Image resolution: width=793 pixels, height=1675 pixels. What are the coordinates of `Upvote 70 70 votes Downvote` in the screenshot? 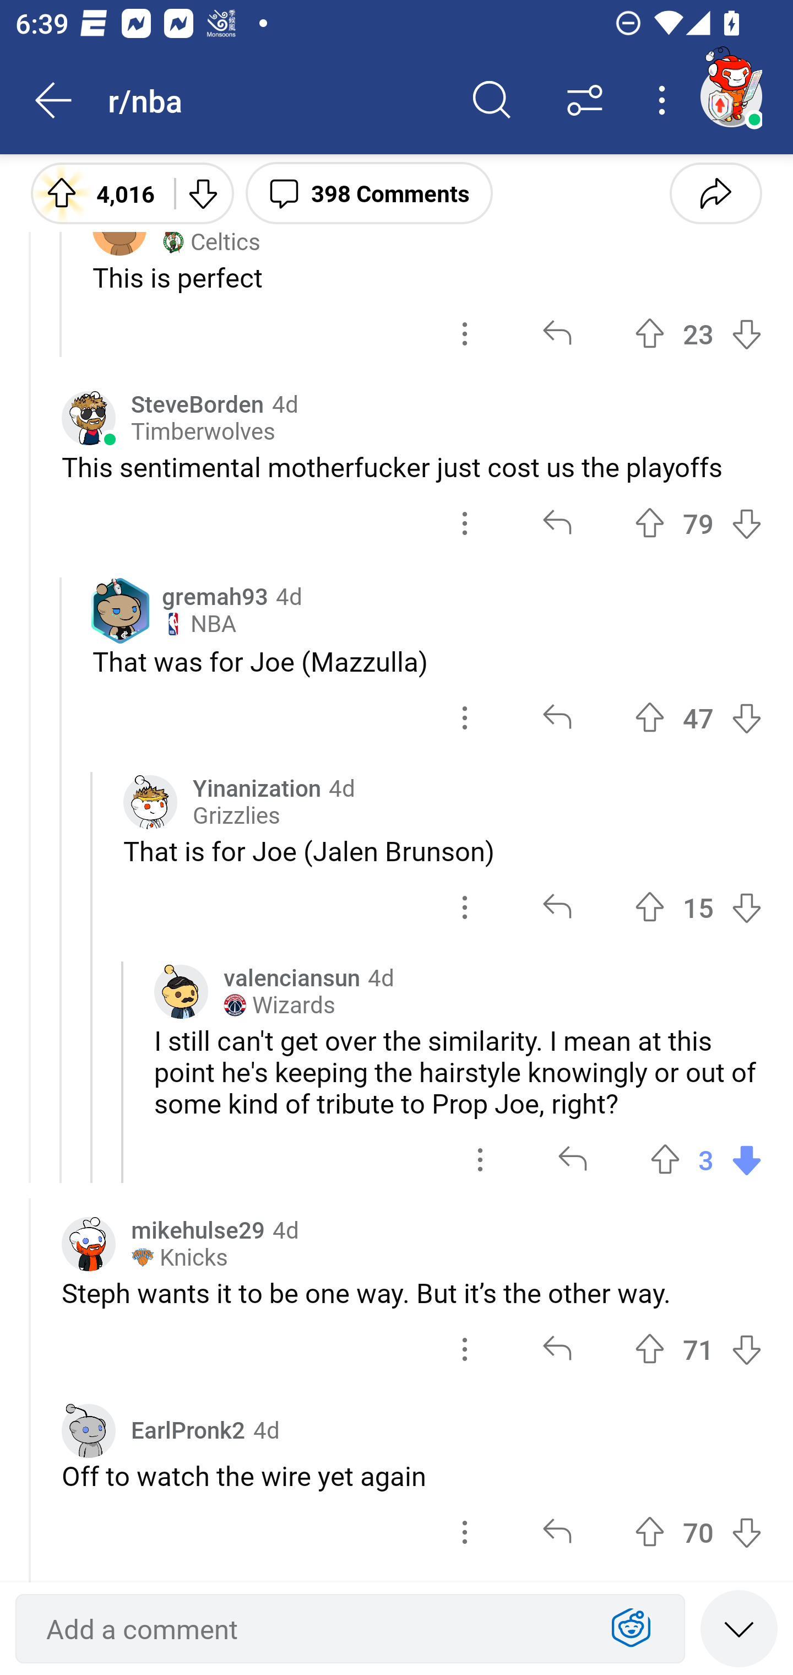 It's located at (698, 1532).